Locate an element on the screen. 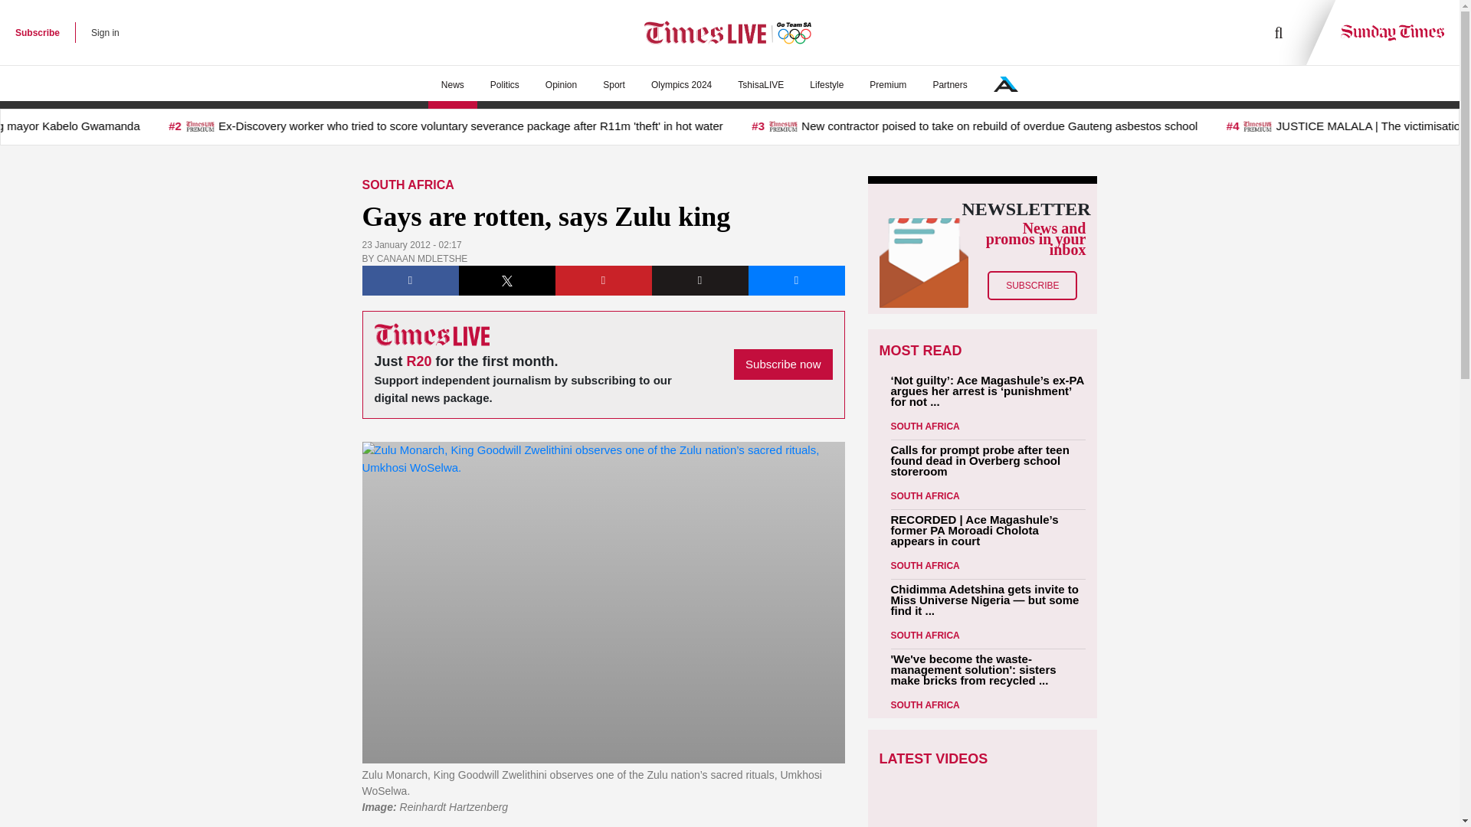 The height and width of the screenshot is (827, 1471). Premium is located at coordinates (887, 85).